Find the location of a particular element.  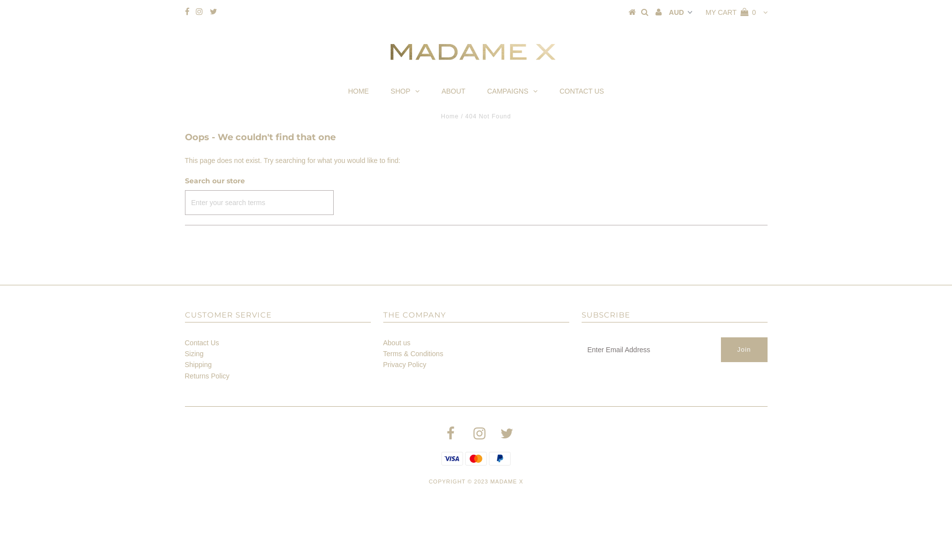

SHOP is located at coordinates (406, 91).